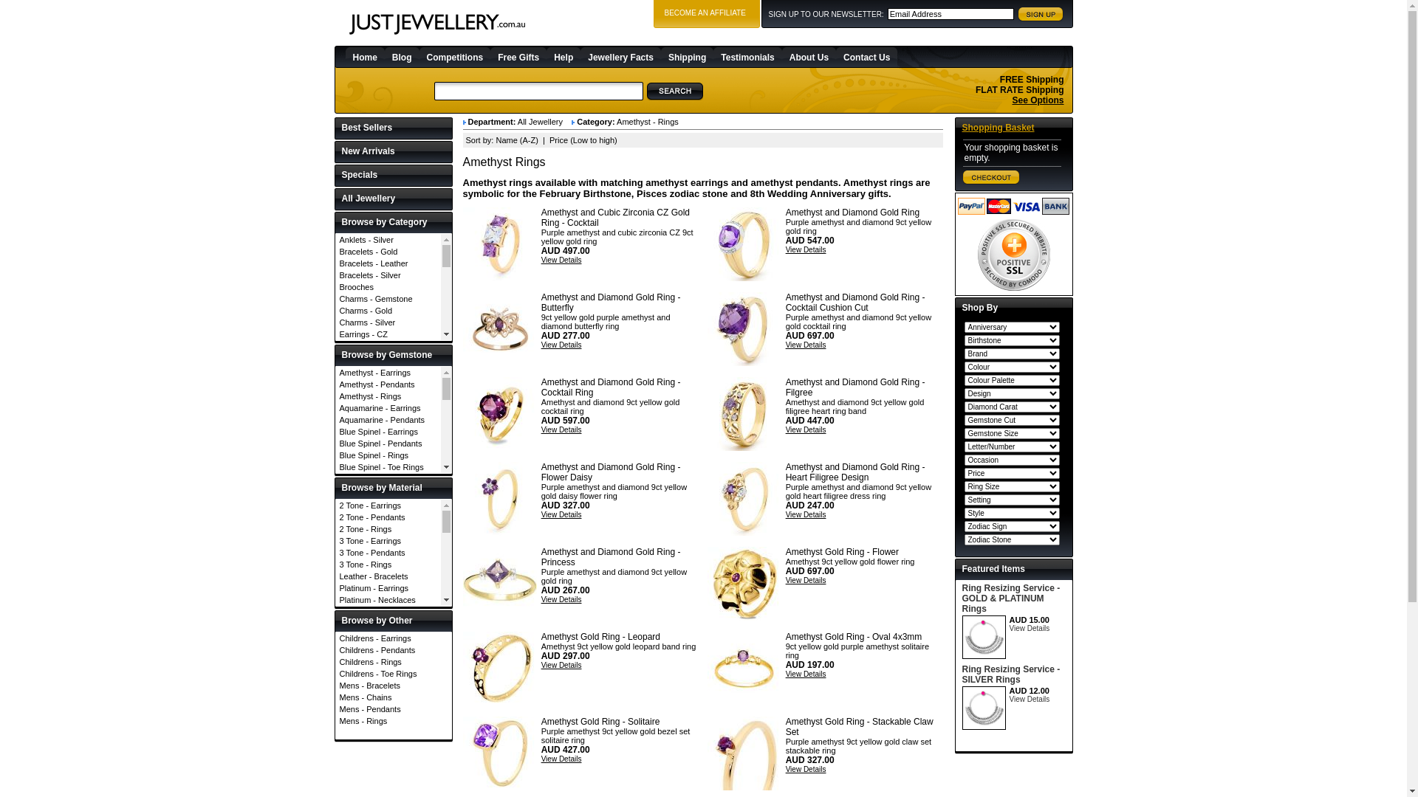 This screenshot has width=1418, height=797. What do you see at coordinates (402, 57) in the screenshot?
I see `Blog` at bounding box center [402, 57].